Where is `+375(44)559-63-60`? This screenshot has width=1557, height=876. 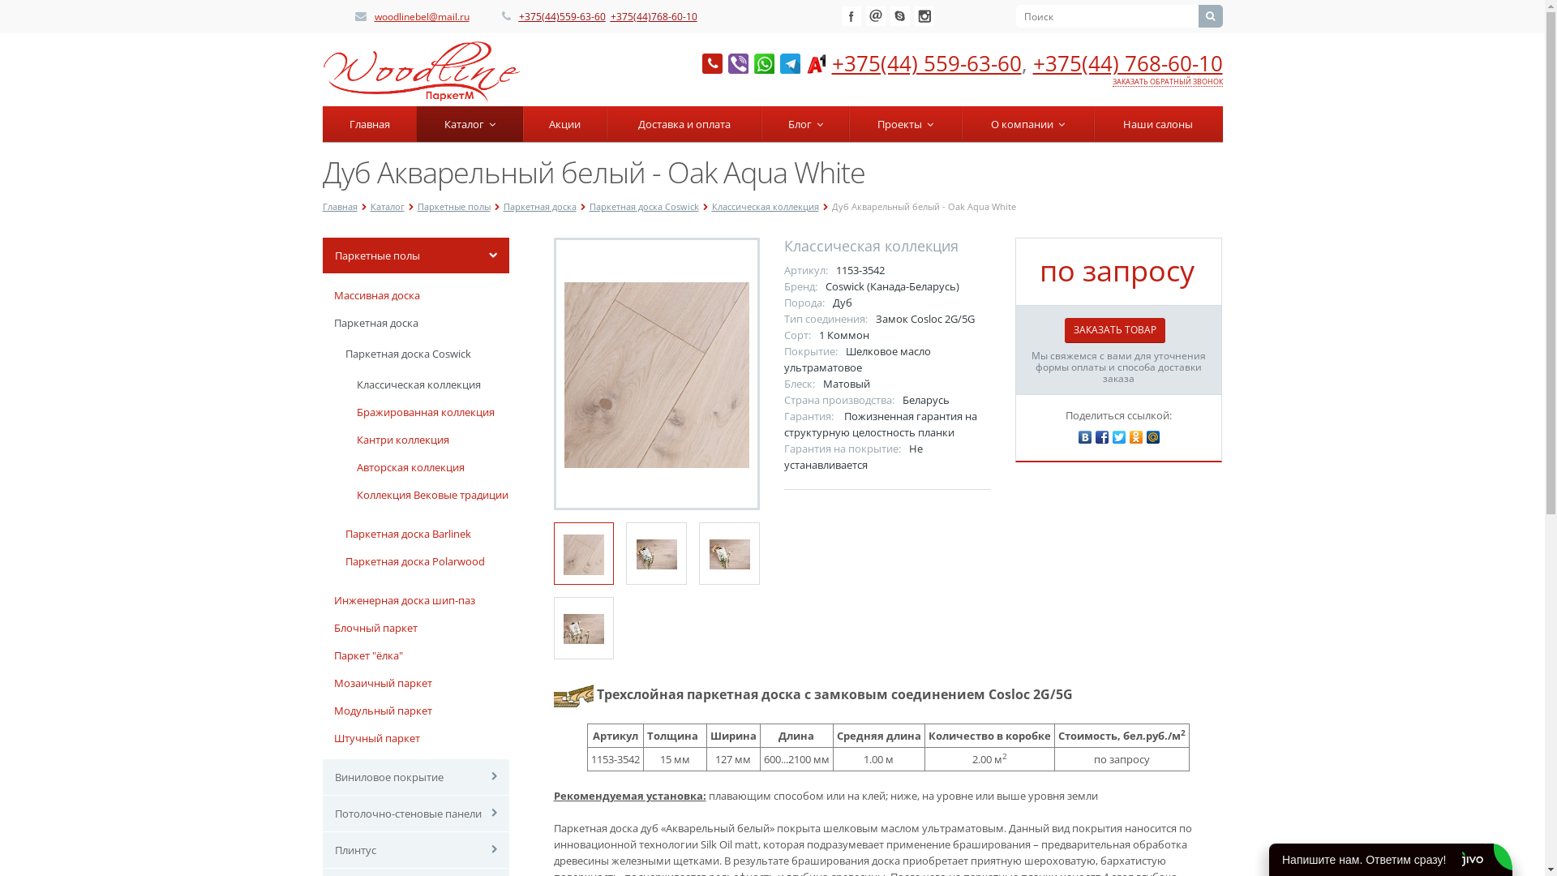
+375(44)559-63-60 is located at coordinates (563, 16).